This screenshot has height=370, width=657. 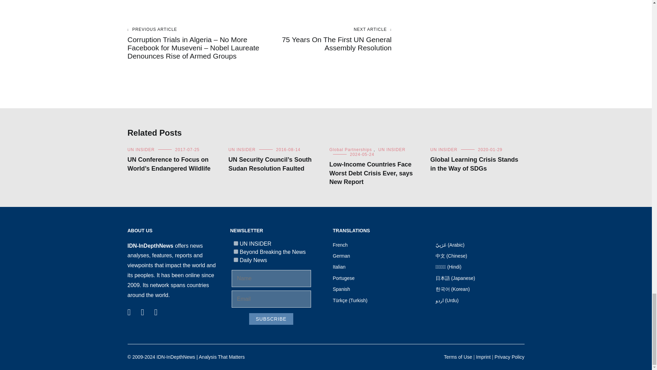 What do you see at coordinates (235, 251) in the screenshot?
I see `9` at bounding box center [235, 251].